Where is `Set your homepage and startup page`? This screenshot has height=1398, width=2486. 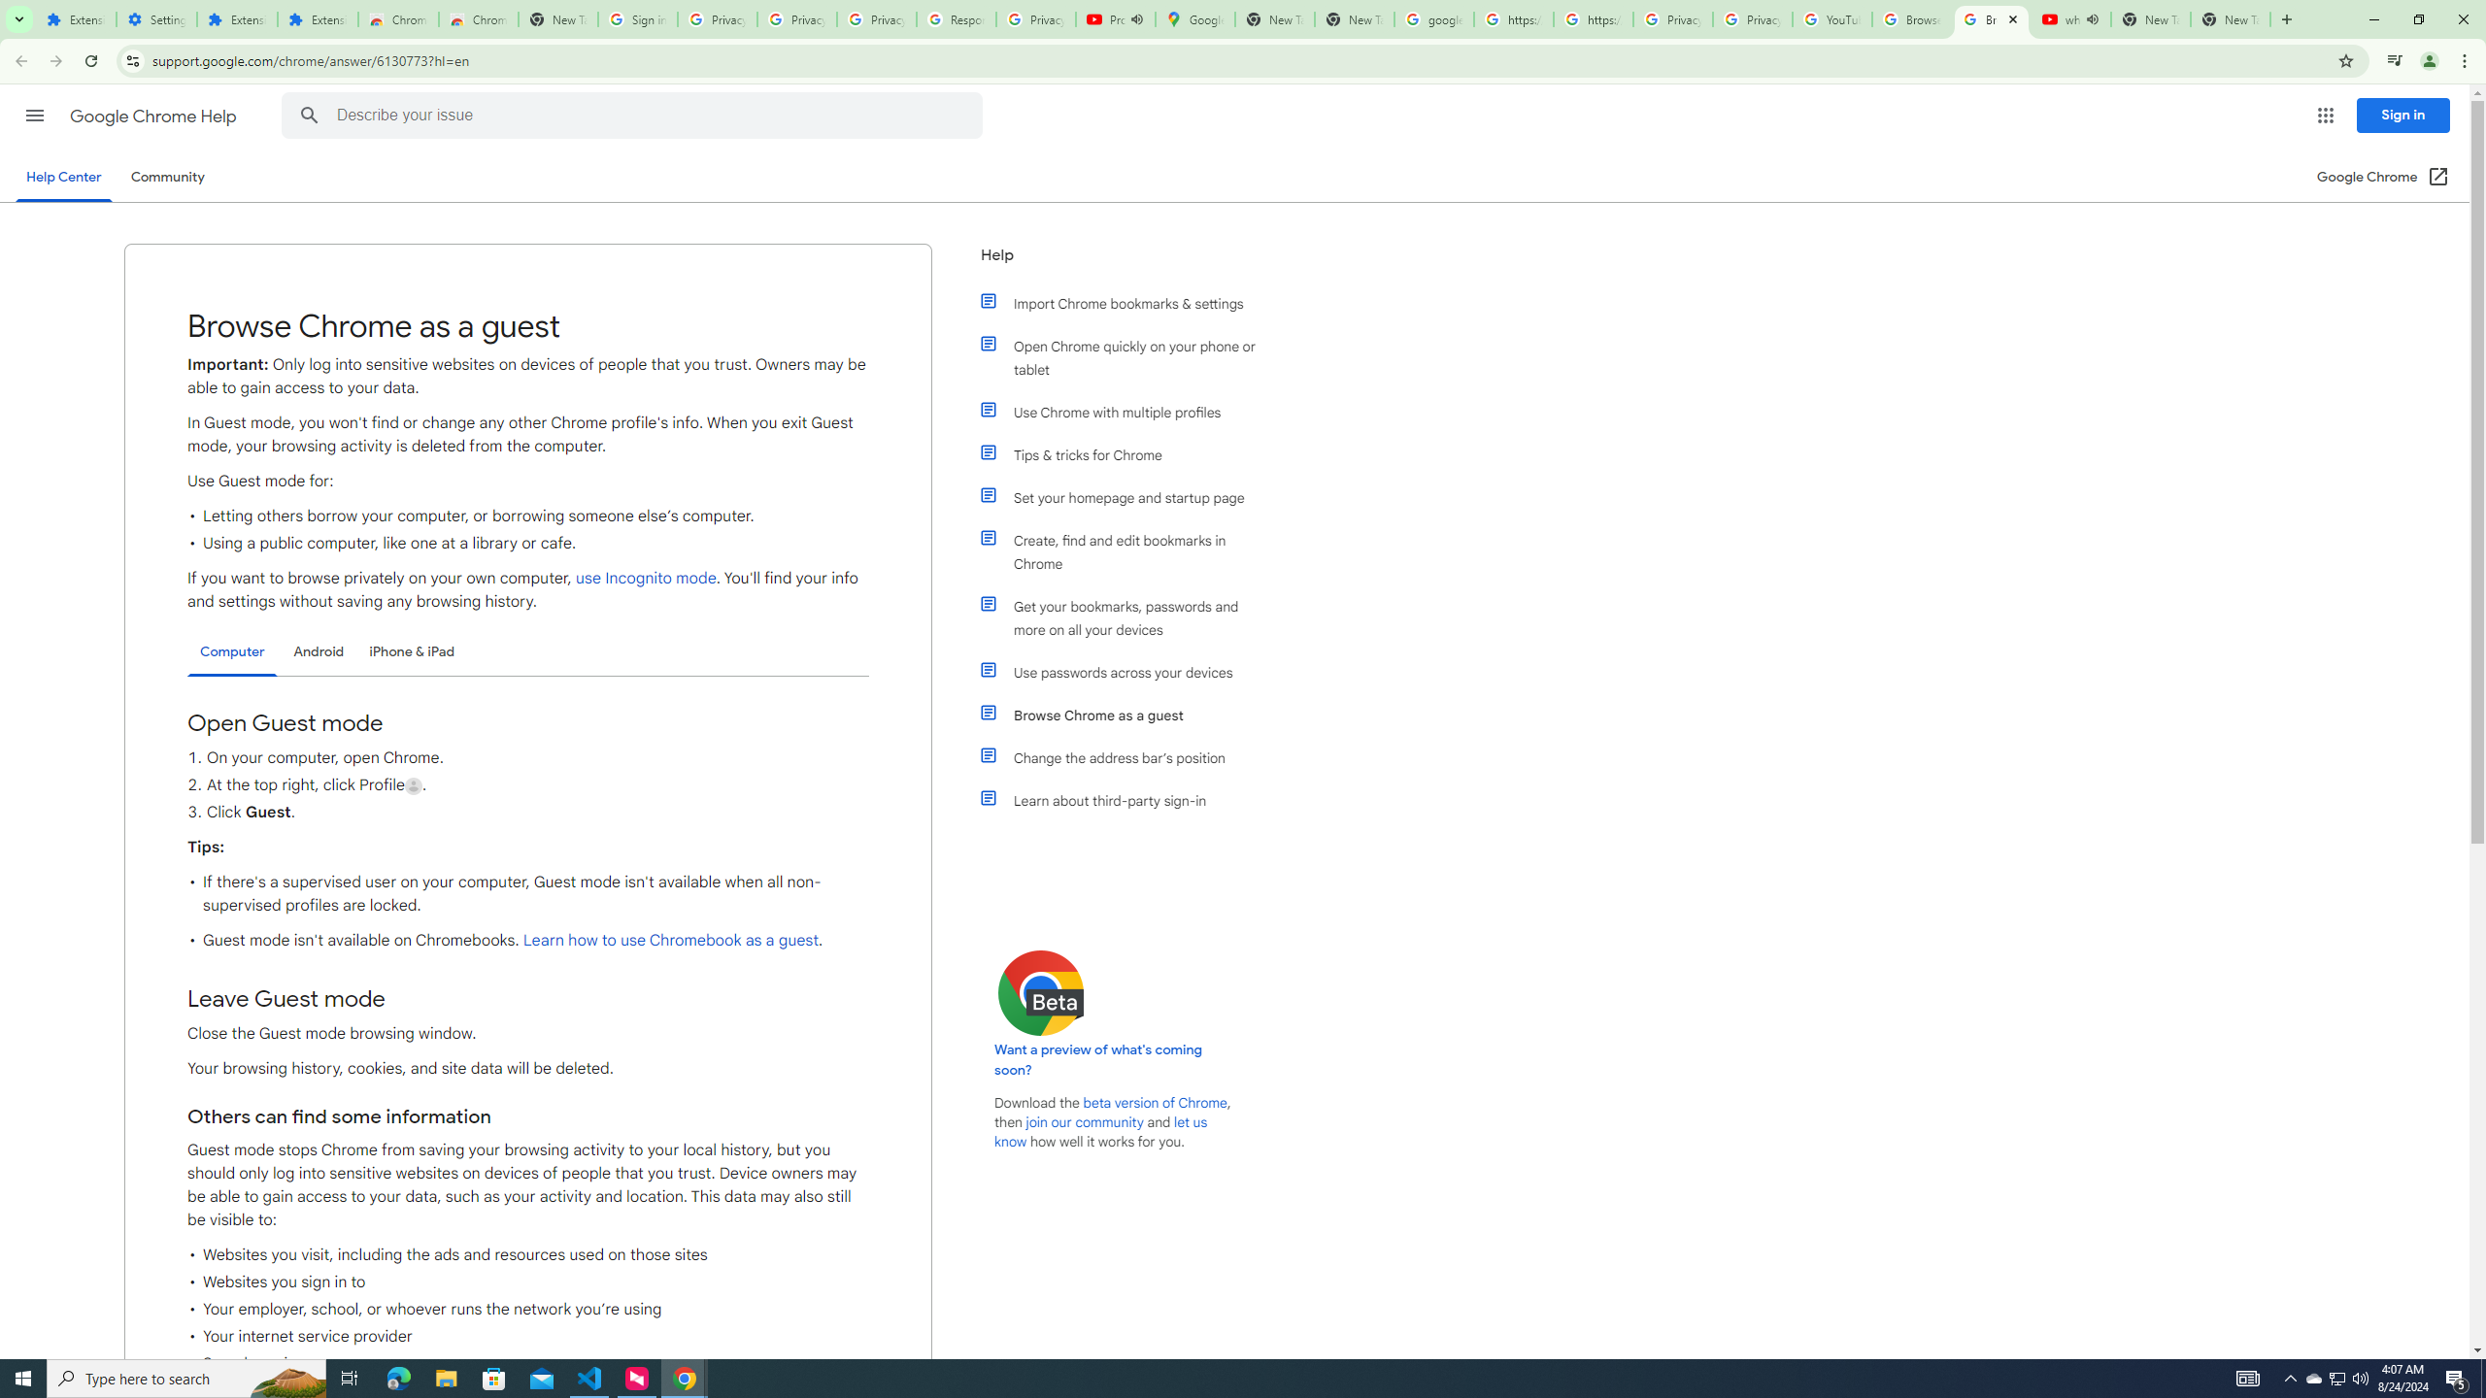
Set your homepage and startup page is located at coordinates (1129, 498).